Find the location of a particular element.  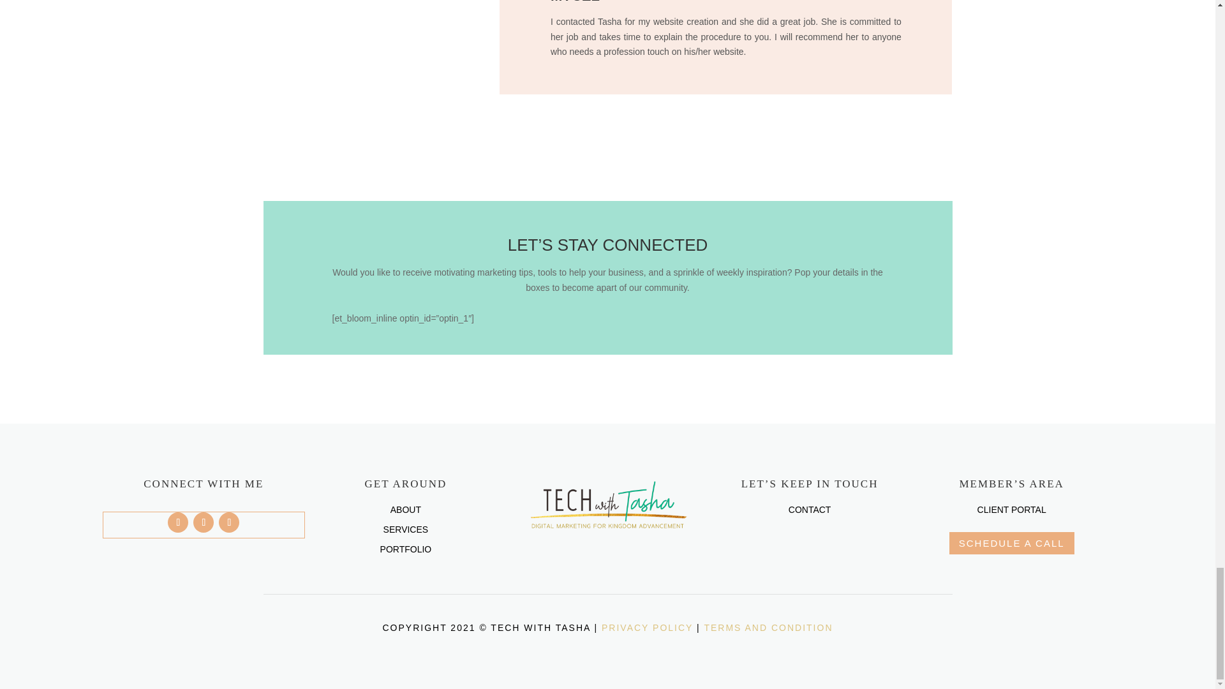

ABOUT is located at coordinates (406, 509).